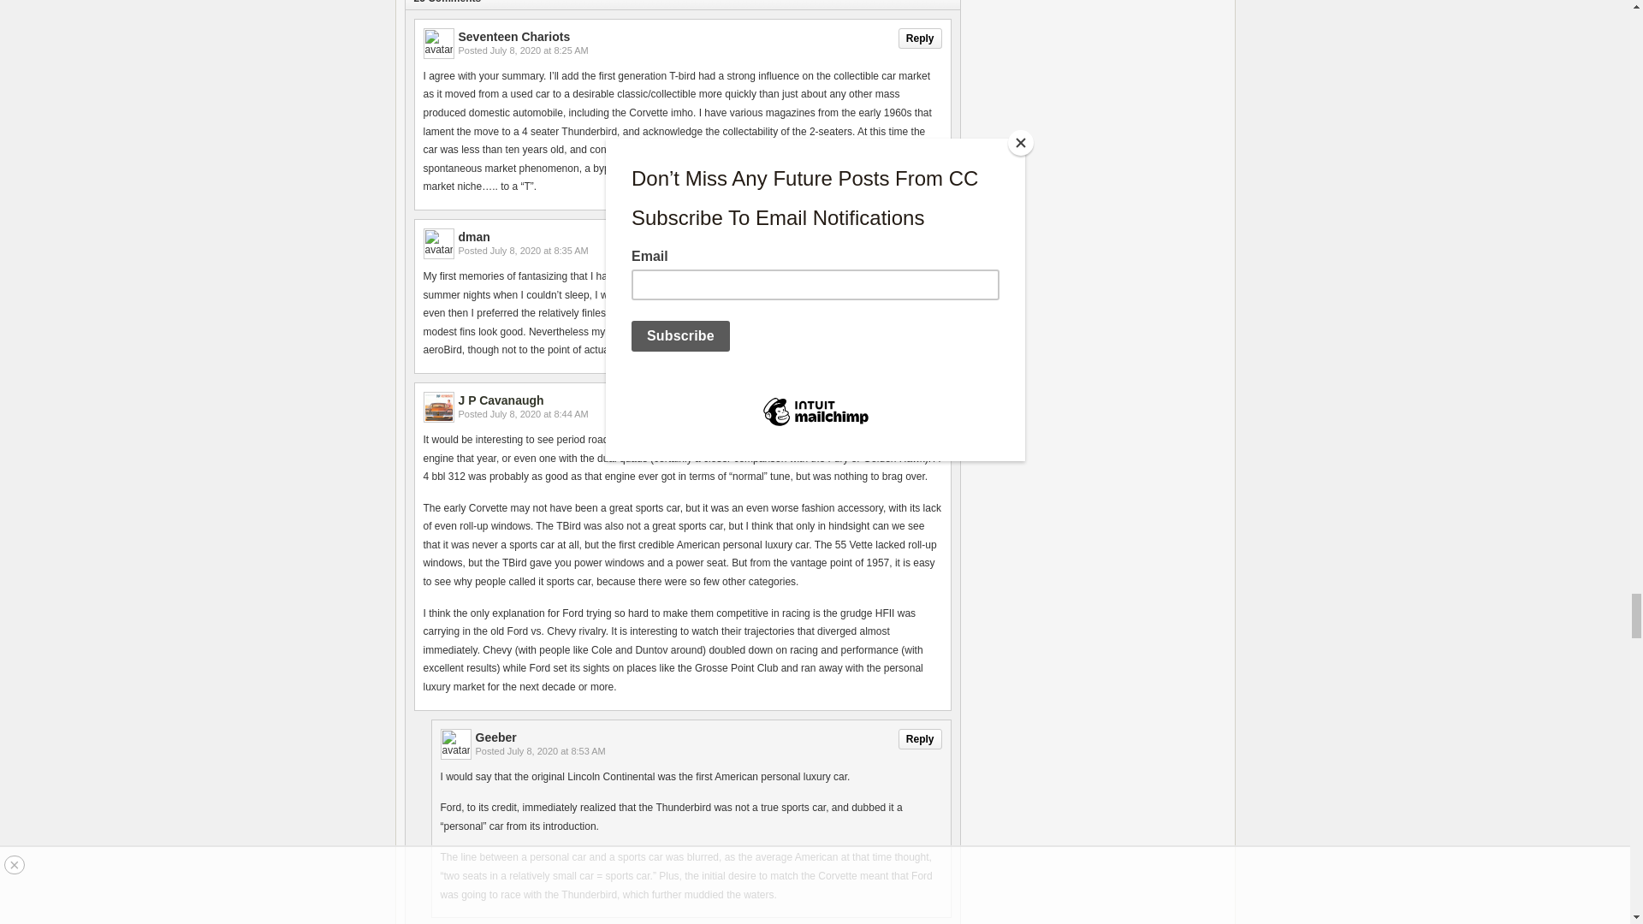  I want to click on 2020-07-08T08:53:27-07:00, so click(556, 751).